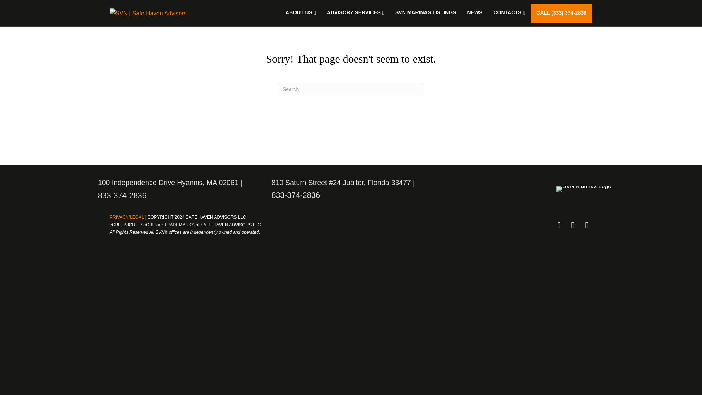  What do you see at coordinates (301, 12) in the screenshot?
I see `ABOUT US` at bounding box center [301, 12].